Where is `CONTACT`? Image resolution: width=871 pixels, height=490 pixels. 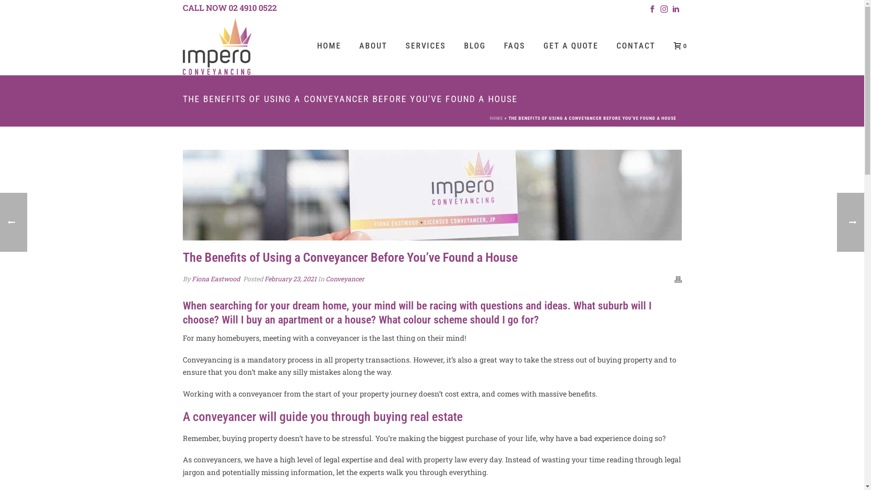
CONTACT is located at coordinates (636, 46).